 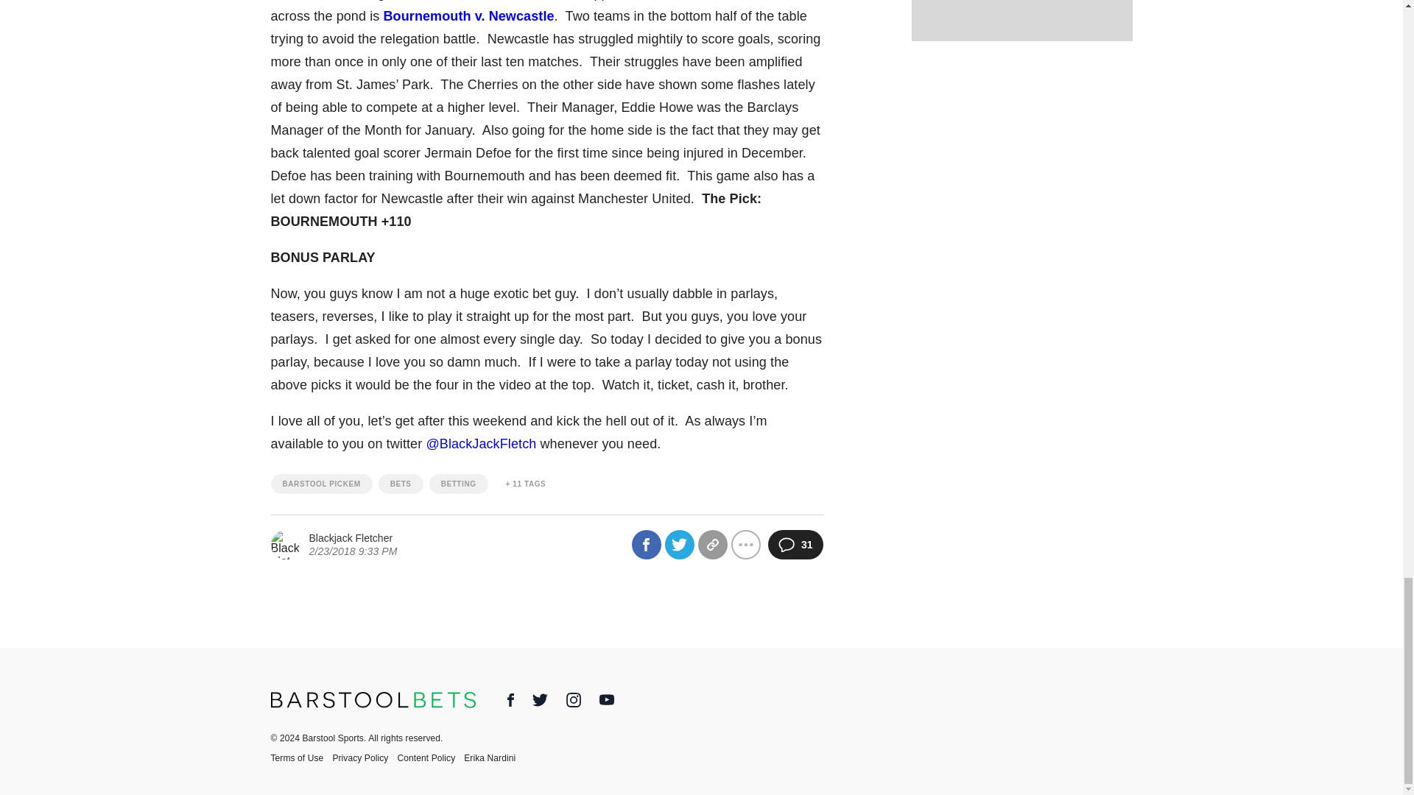 What do you see at coordinates (541, 704) in the screenshot?
I see `Twitter` at bounding box center [541, 704].